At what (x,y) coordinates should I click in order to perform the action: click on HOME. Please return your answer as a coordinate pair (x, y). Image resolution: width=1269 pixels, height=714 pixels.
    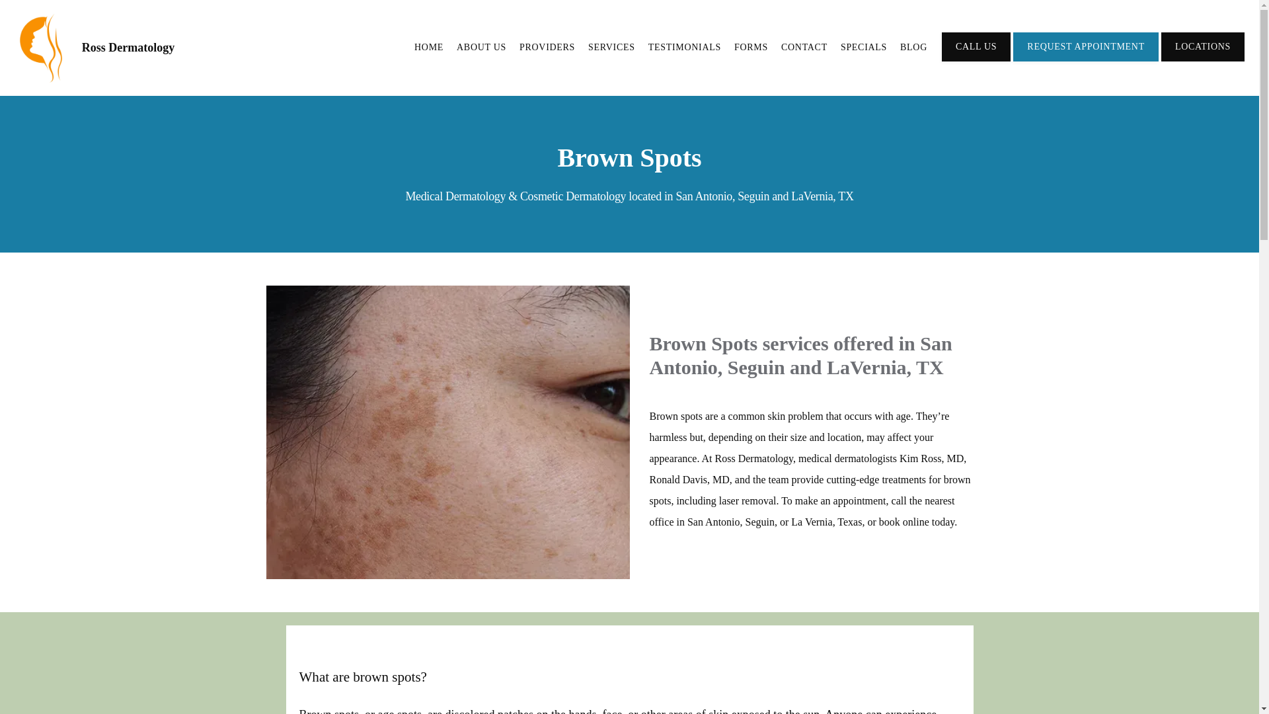
    Looking at the image, I should click on (428, 46).